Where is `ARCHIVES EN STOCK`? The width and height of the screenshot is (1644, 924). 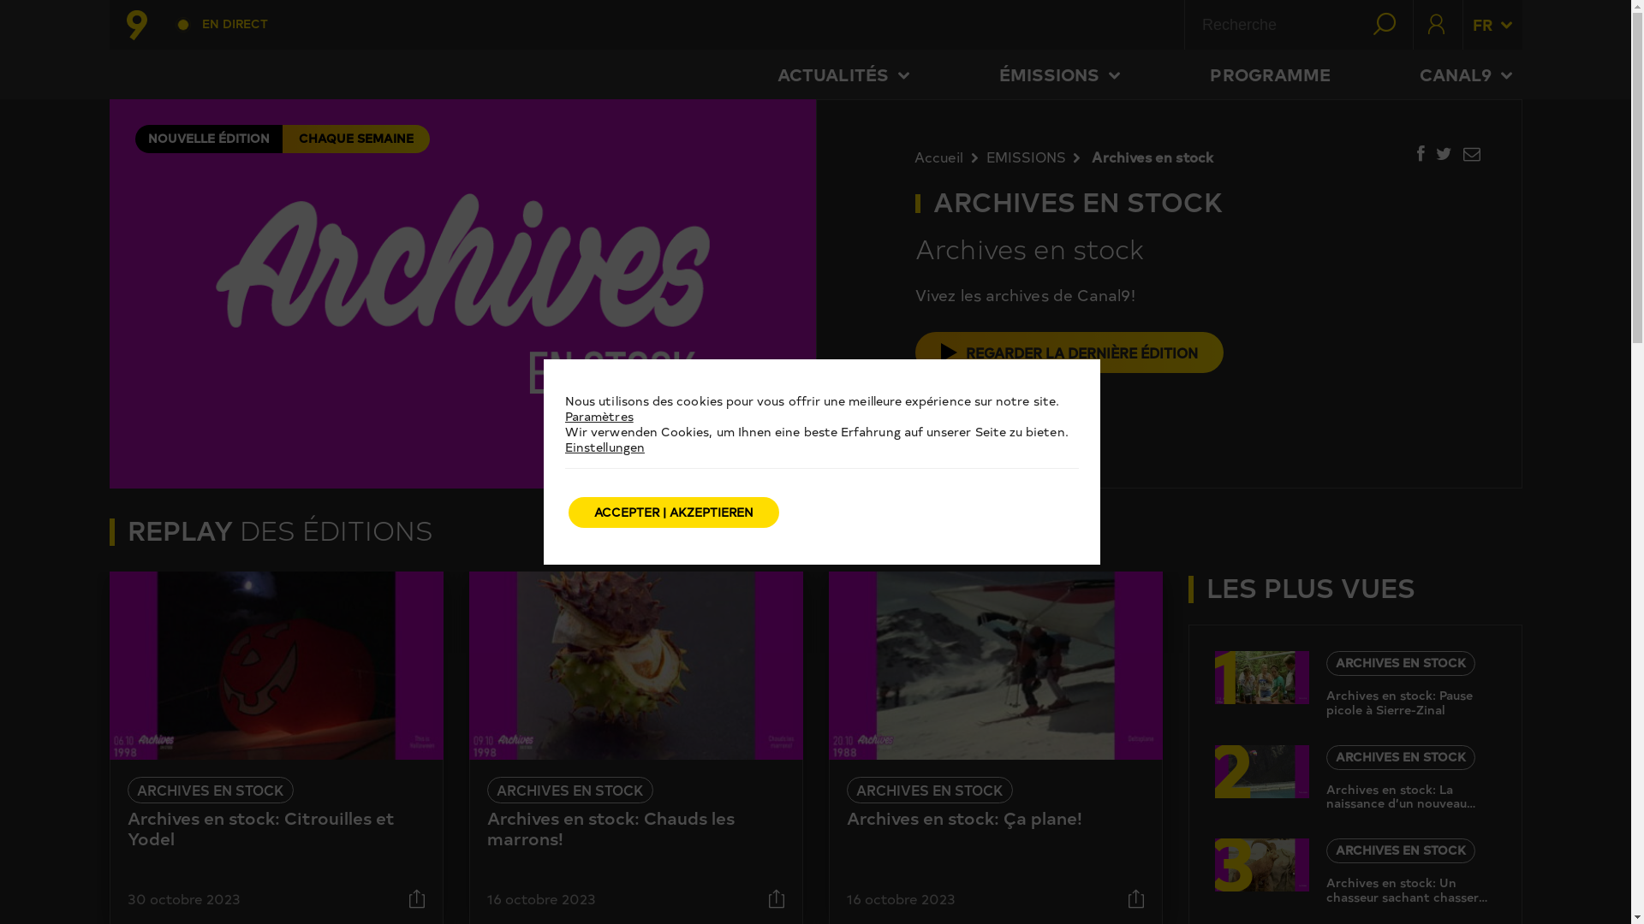
ARCHIVES EN STOCK is located at coordinates (928, 791).